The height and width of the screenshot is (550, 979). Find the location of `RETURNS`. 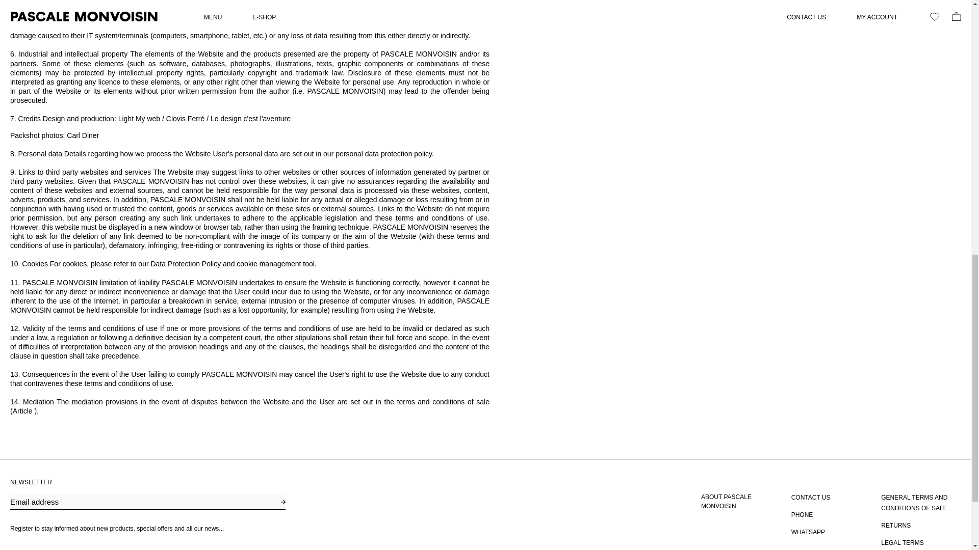

RETURNS is located at coordinates (895, 526).